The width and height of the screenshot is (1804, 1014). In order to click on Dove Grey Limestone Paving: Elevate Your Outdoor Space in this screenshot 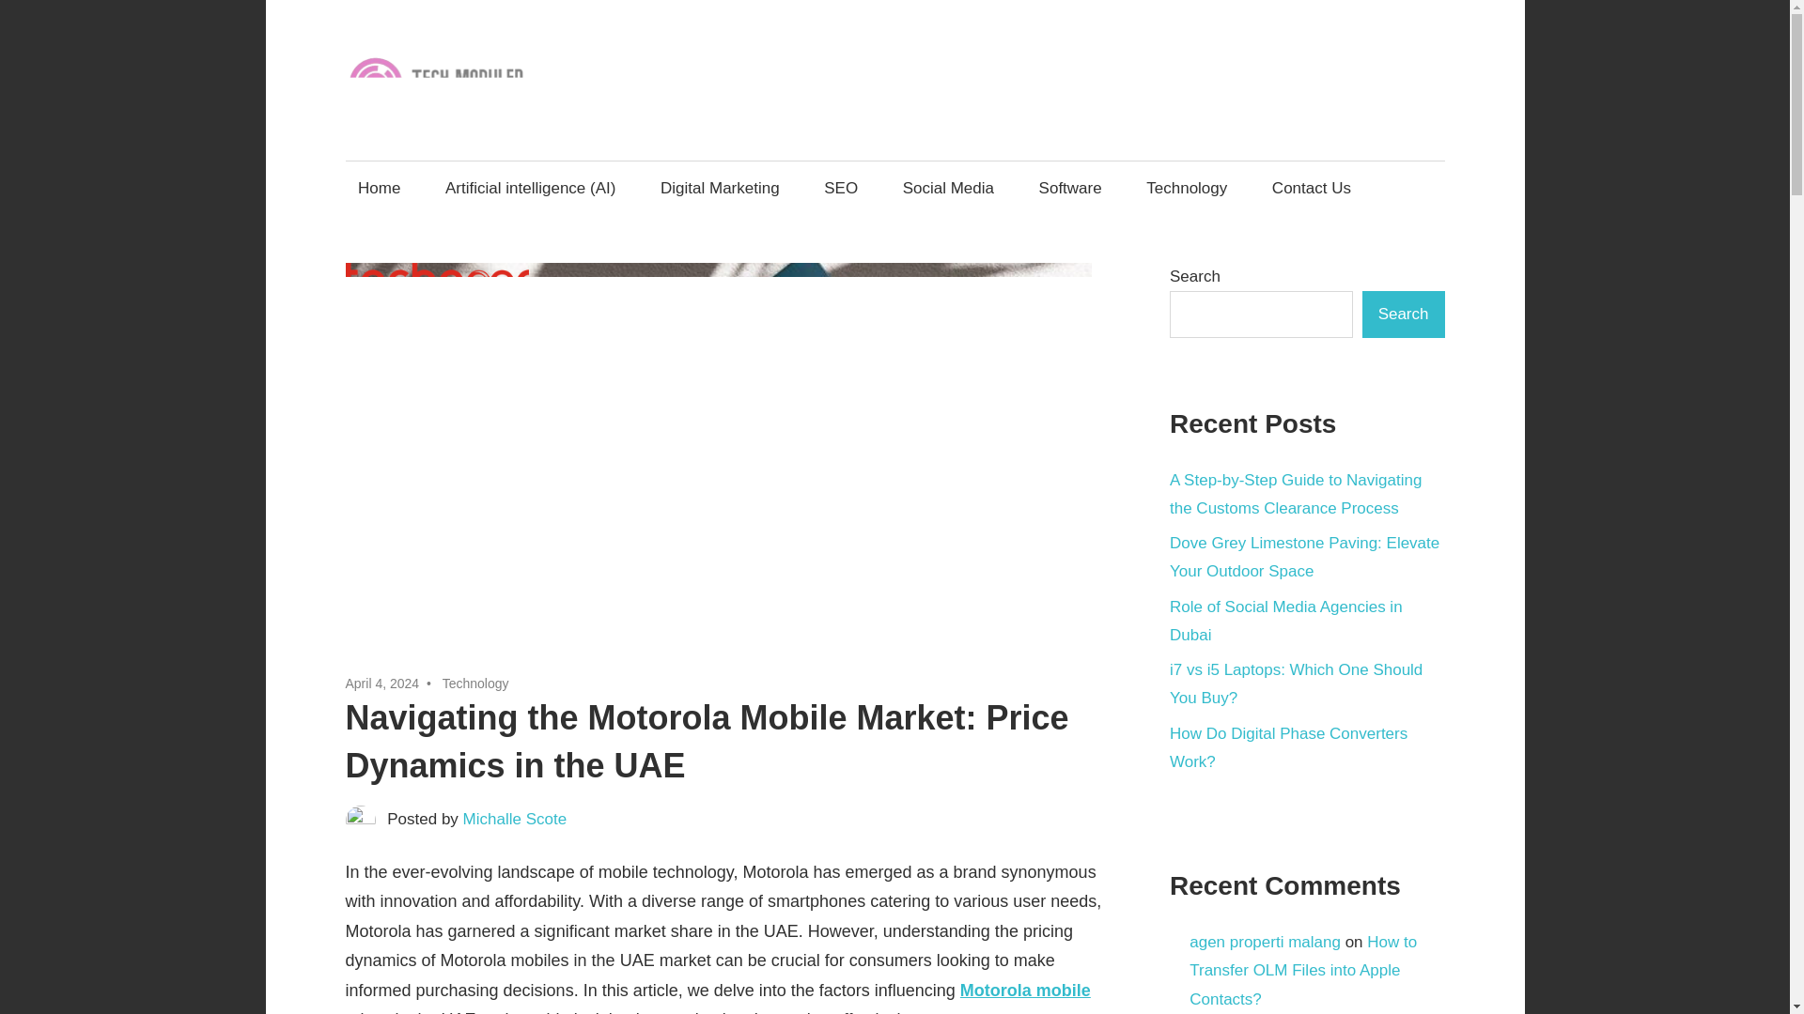, I will do `click(1304, 557)`.